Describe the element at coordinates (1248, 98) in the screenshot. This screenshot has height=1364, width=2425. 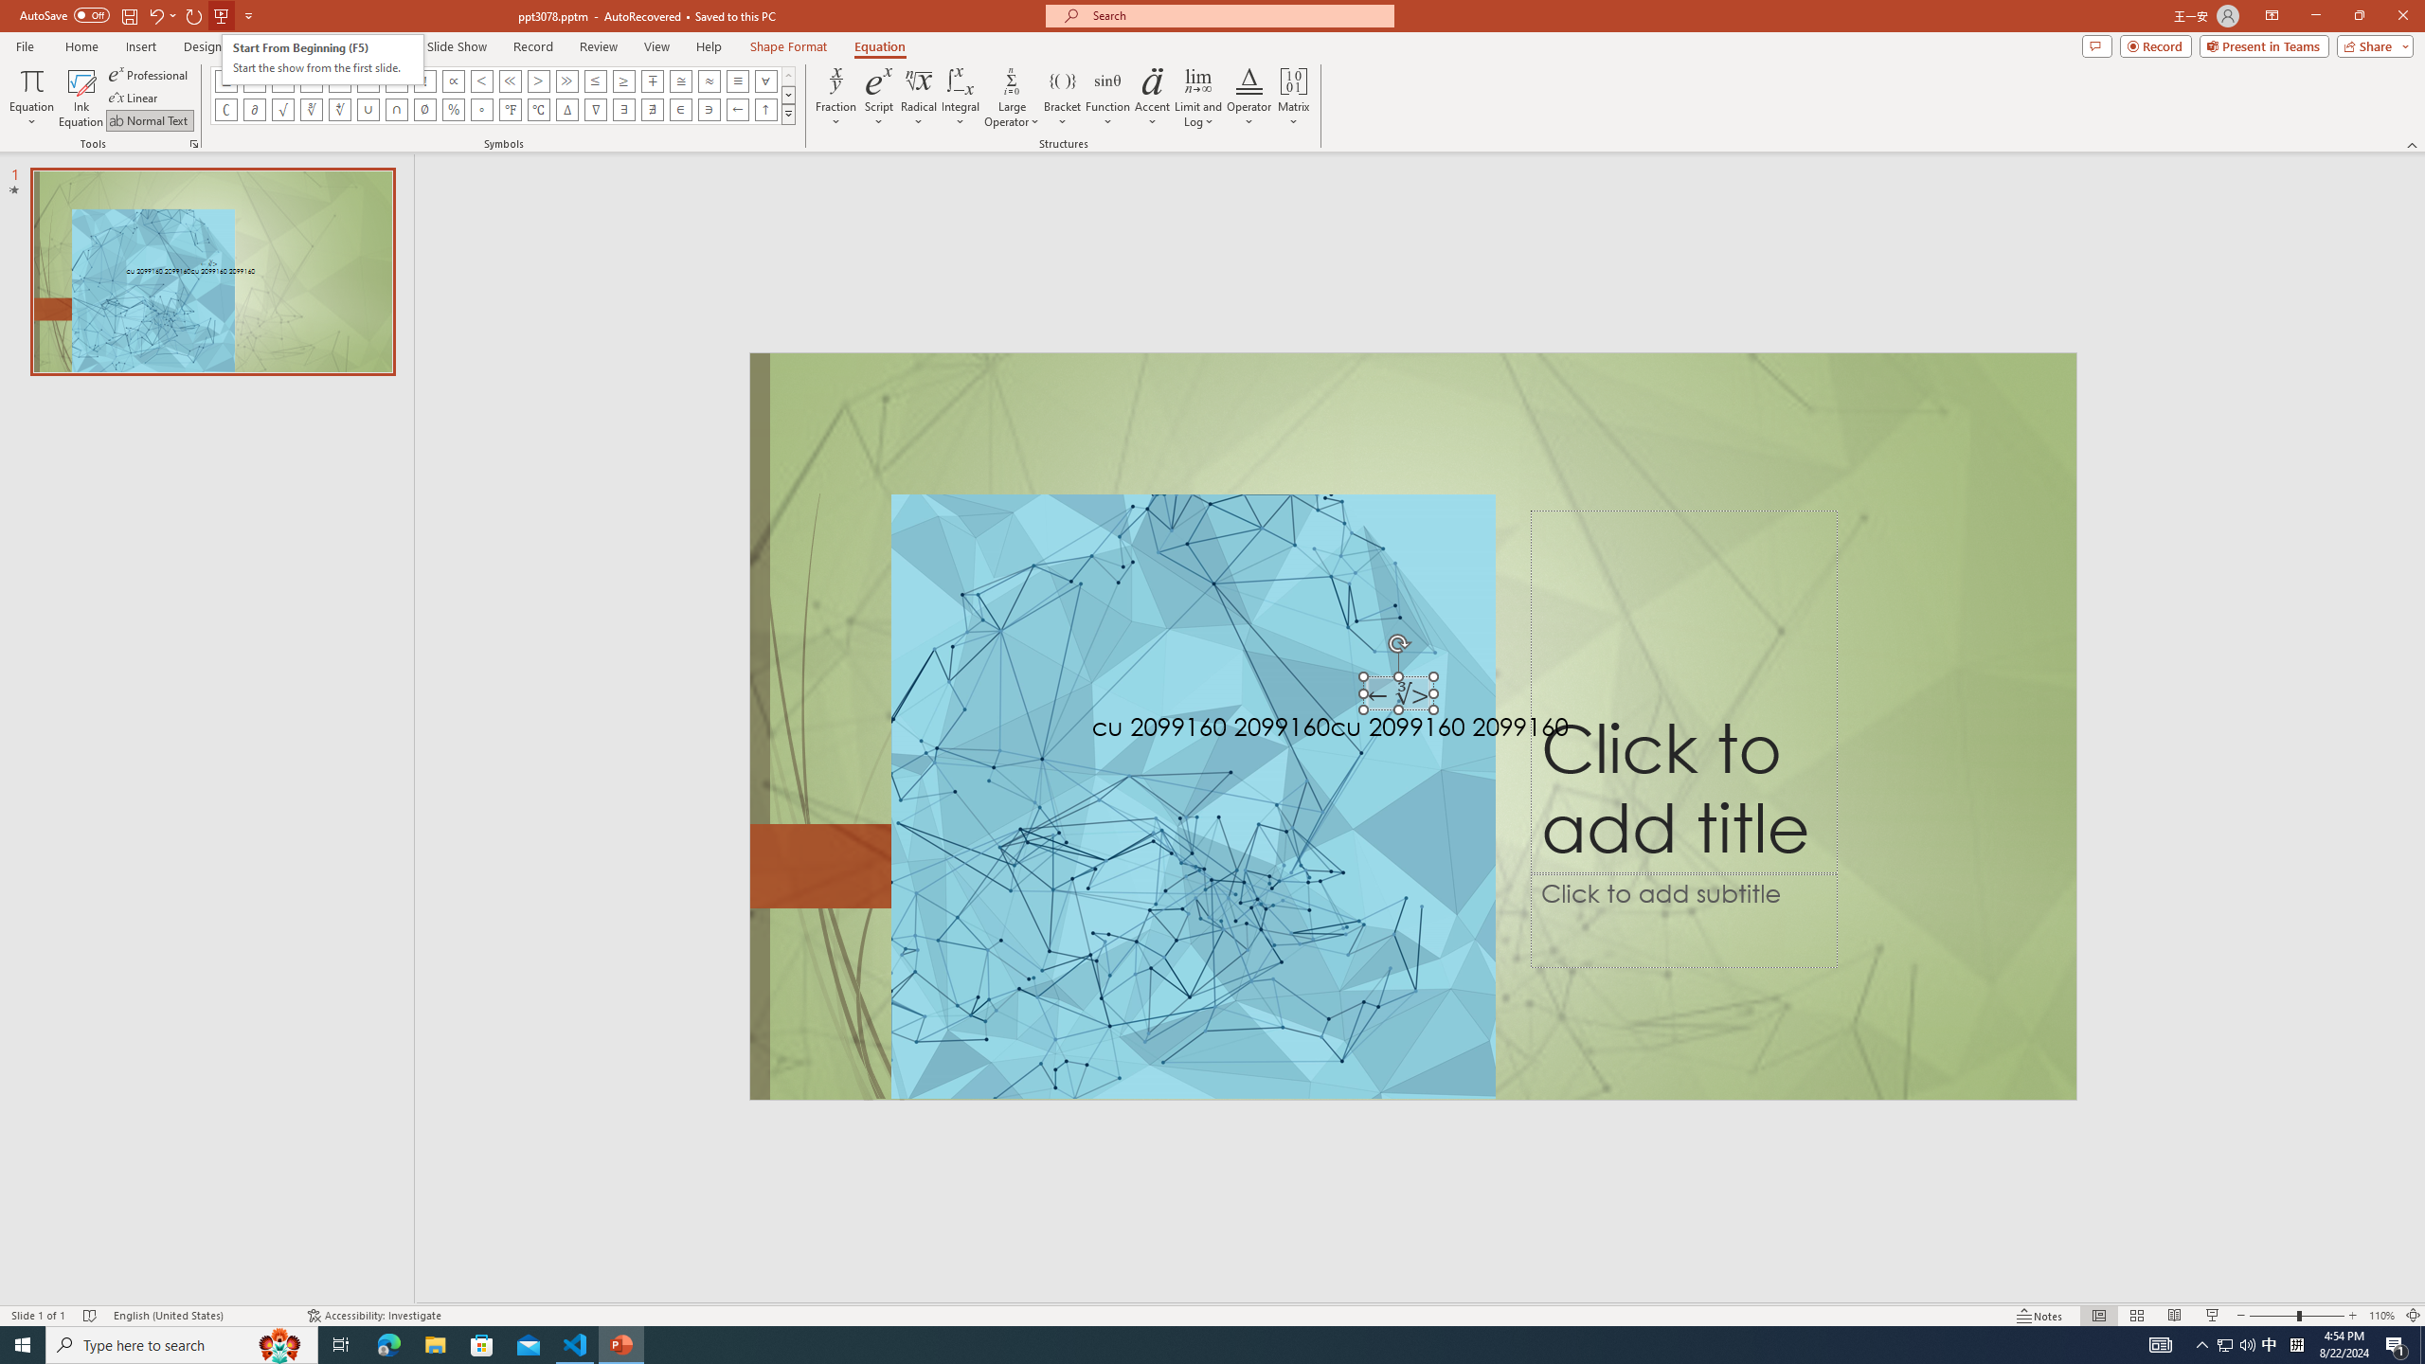
I see `Operator` at that location.